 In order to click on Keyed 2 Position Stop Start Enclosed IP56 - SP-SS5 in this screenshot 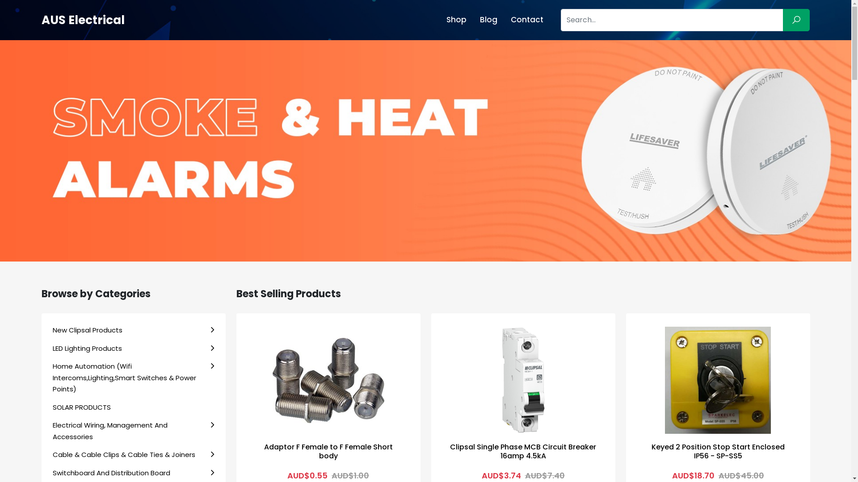, I will do `click(718, 451)`.